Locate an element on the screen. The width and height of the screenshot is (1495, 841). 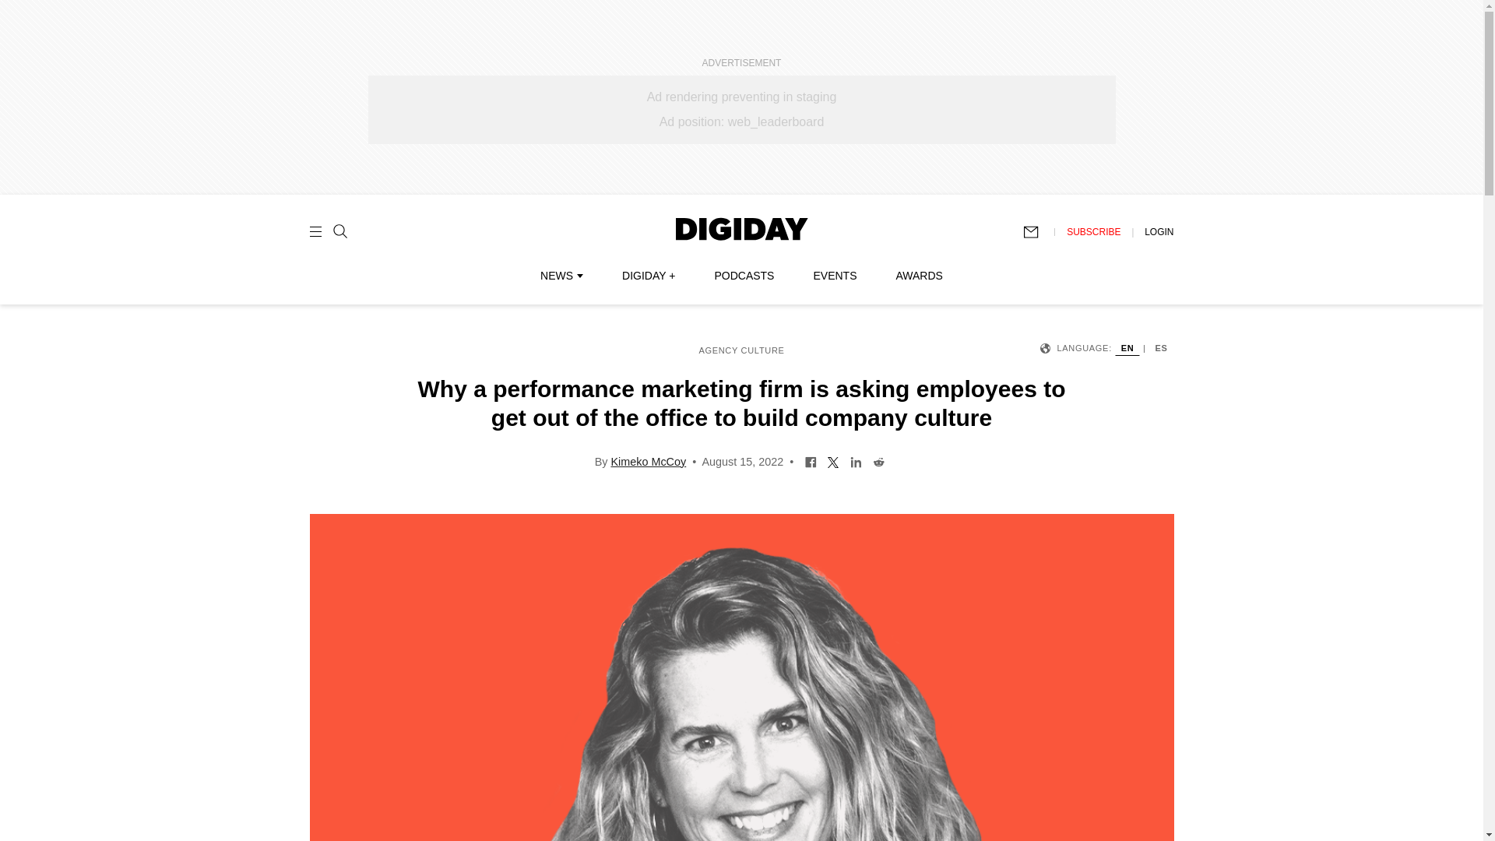
EVENTS is located at coordinates (835, 275).